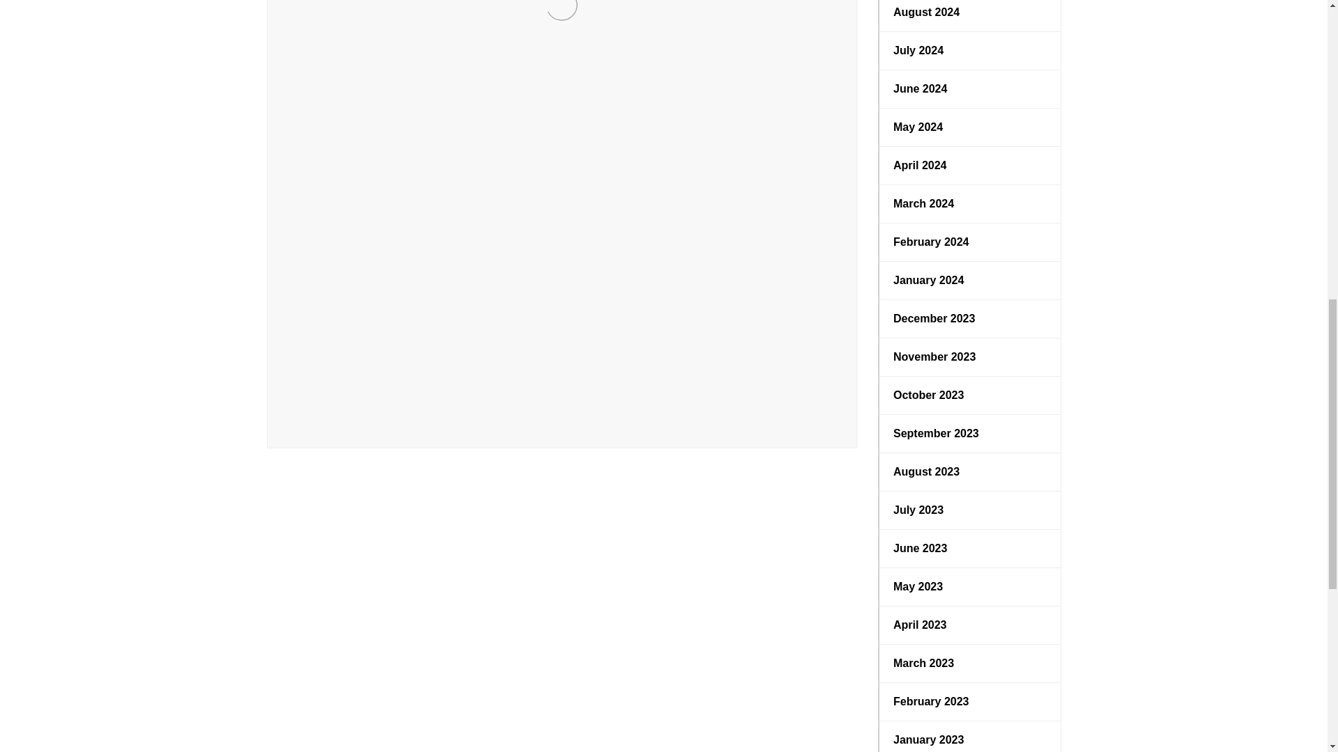 The width and height of the screenshot is (1338, 752). Describe the element at coordinates (970, 434) in the screenshot. I see `September 2023` at that location.